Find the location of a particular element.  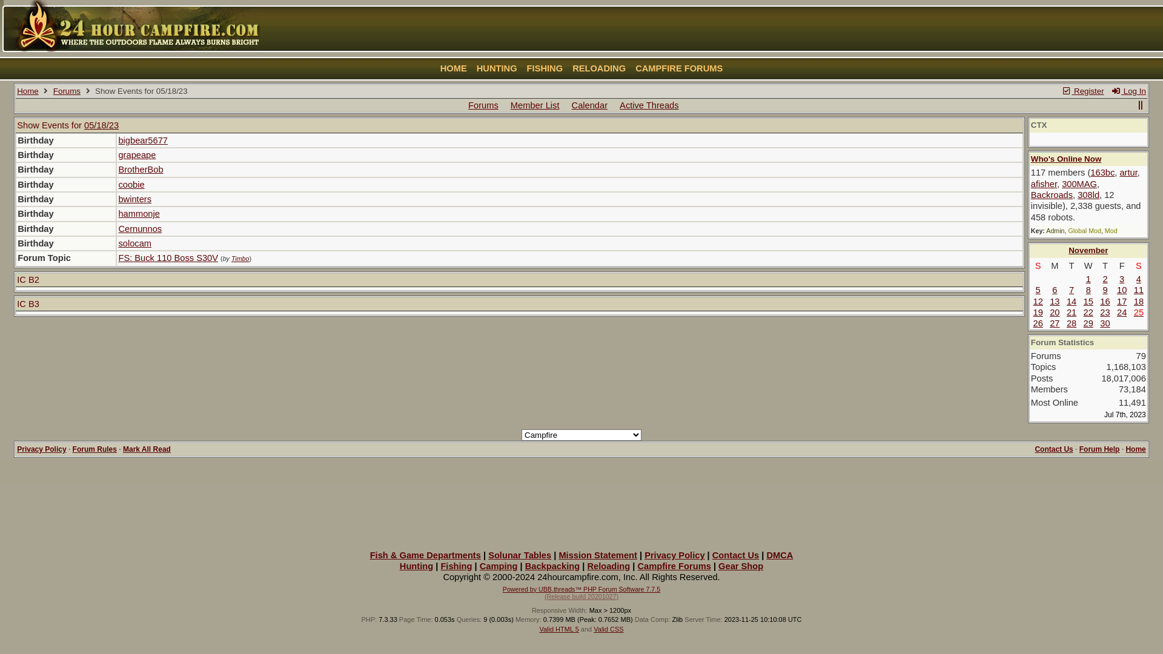

27 is located at coordinates (1055, 323).